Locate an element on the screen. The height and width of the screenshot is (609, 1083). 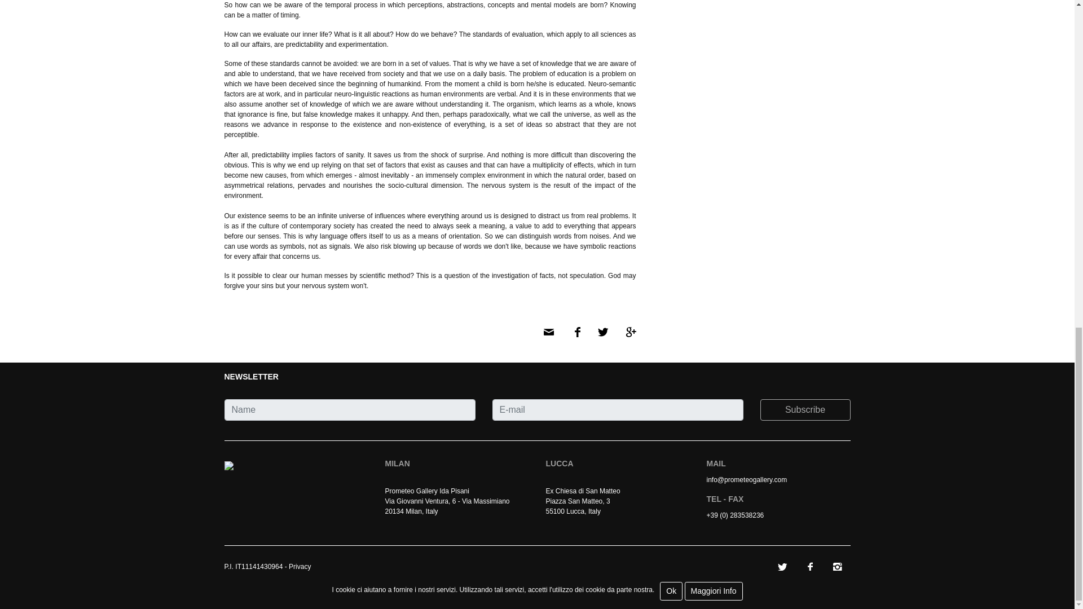
Subscribe is located at coordinates (805, 410).